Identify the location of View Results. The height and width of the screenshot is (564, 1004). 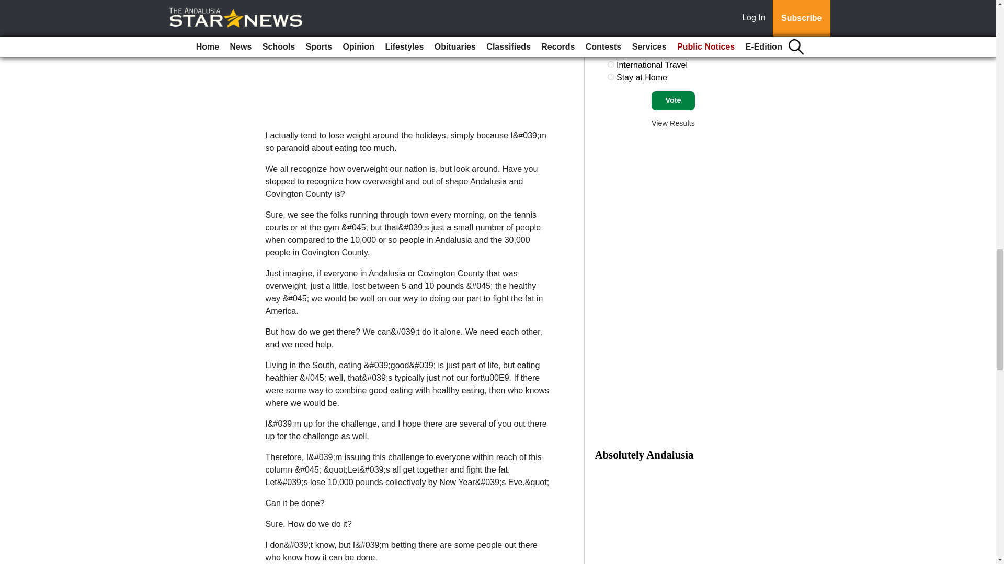
(673, 123).